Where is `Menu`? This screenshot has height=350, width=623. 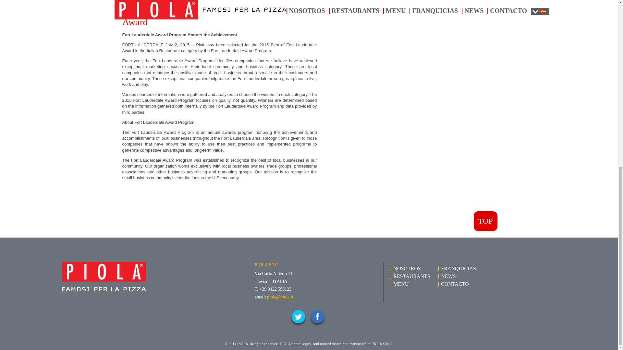
Menu is located at coordinates (400, 284).